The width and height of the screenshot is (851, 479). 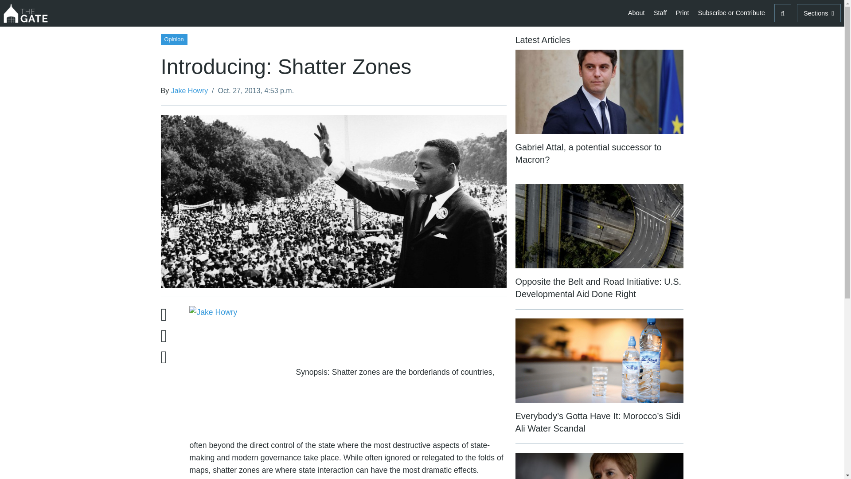 I want to click on Gabriel Attal, a potential successor to Macron?, so click(x=599, y=113).